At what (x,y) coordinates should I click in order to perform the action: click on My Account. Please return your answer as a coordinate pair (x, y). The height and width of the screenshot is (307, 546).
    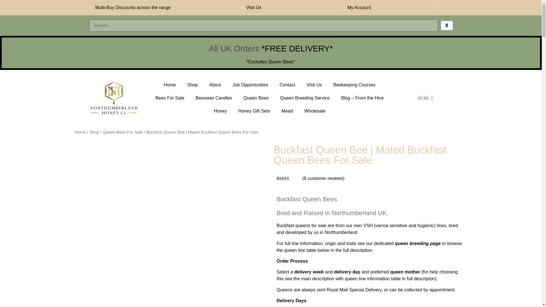
    Looking at the image, I should click on (355, 7).